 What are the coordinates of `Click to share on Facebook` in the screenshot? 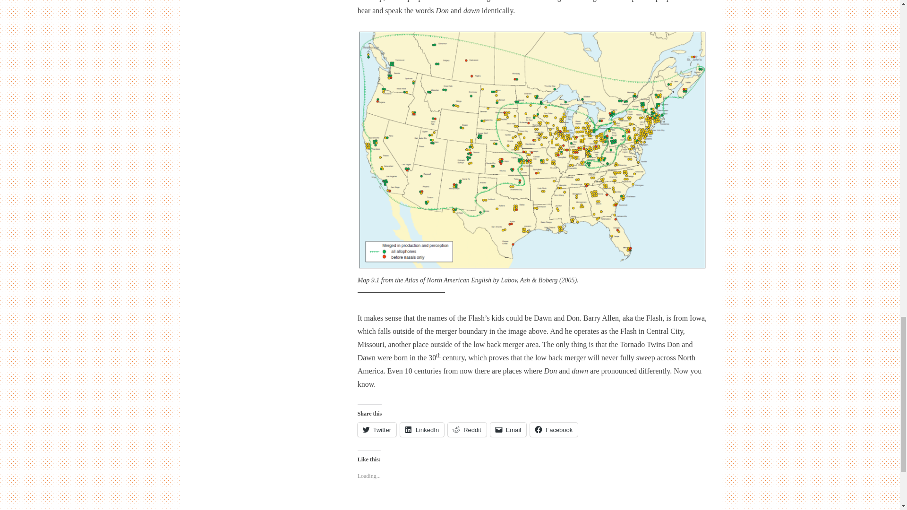 It's located at (554, 430).